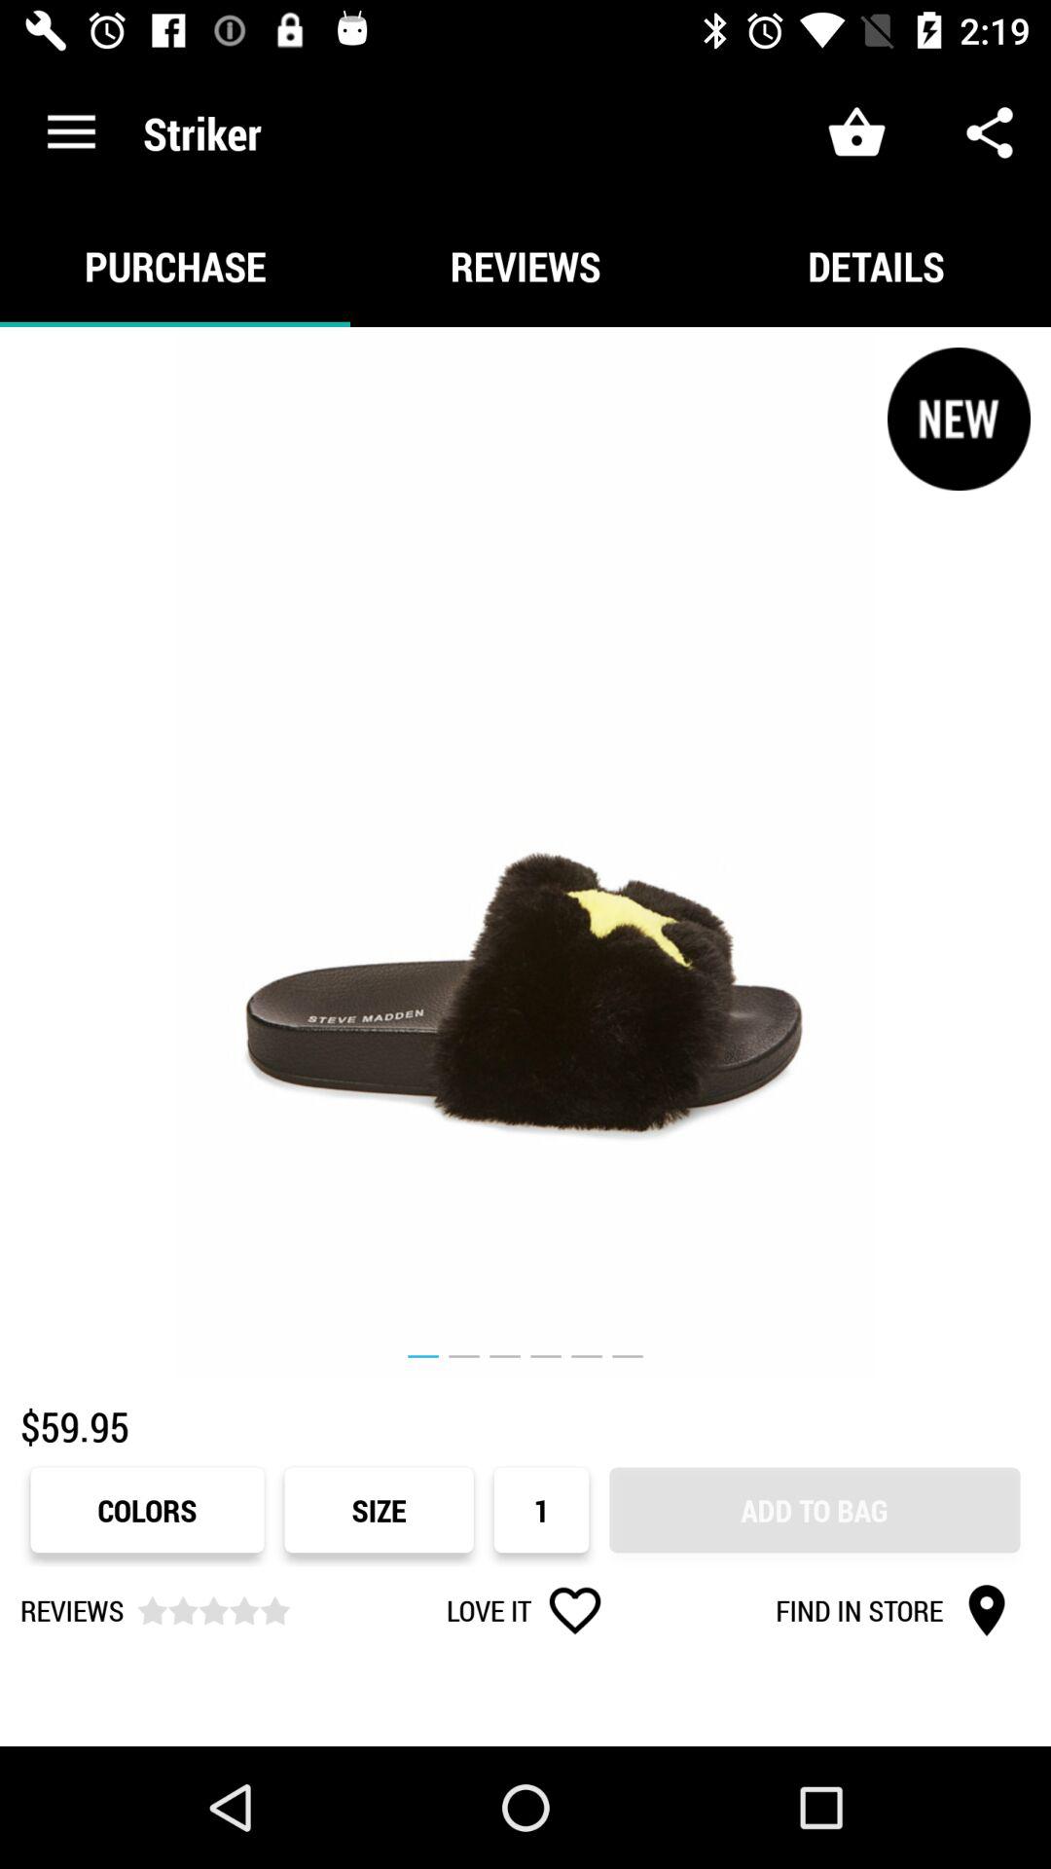 Image resolution: width=1051 pixels, height=1869 pixels. I want to click on turn on item to the left of the striker, so click(71, 132).